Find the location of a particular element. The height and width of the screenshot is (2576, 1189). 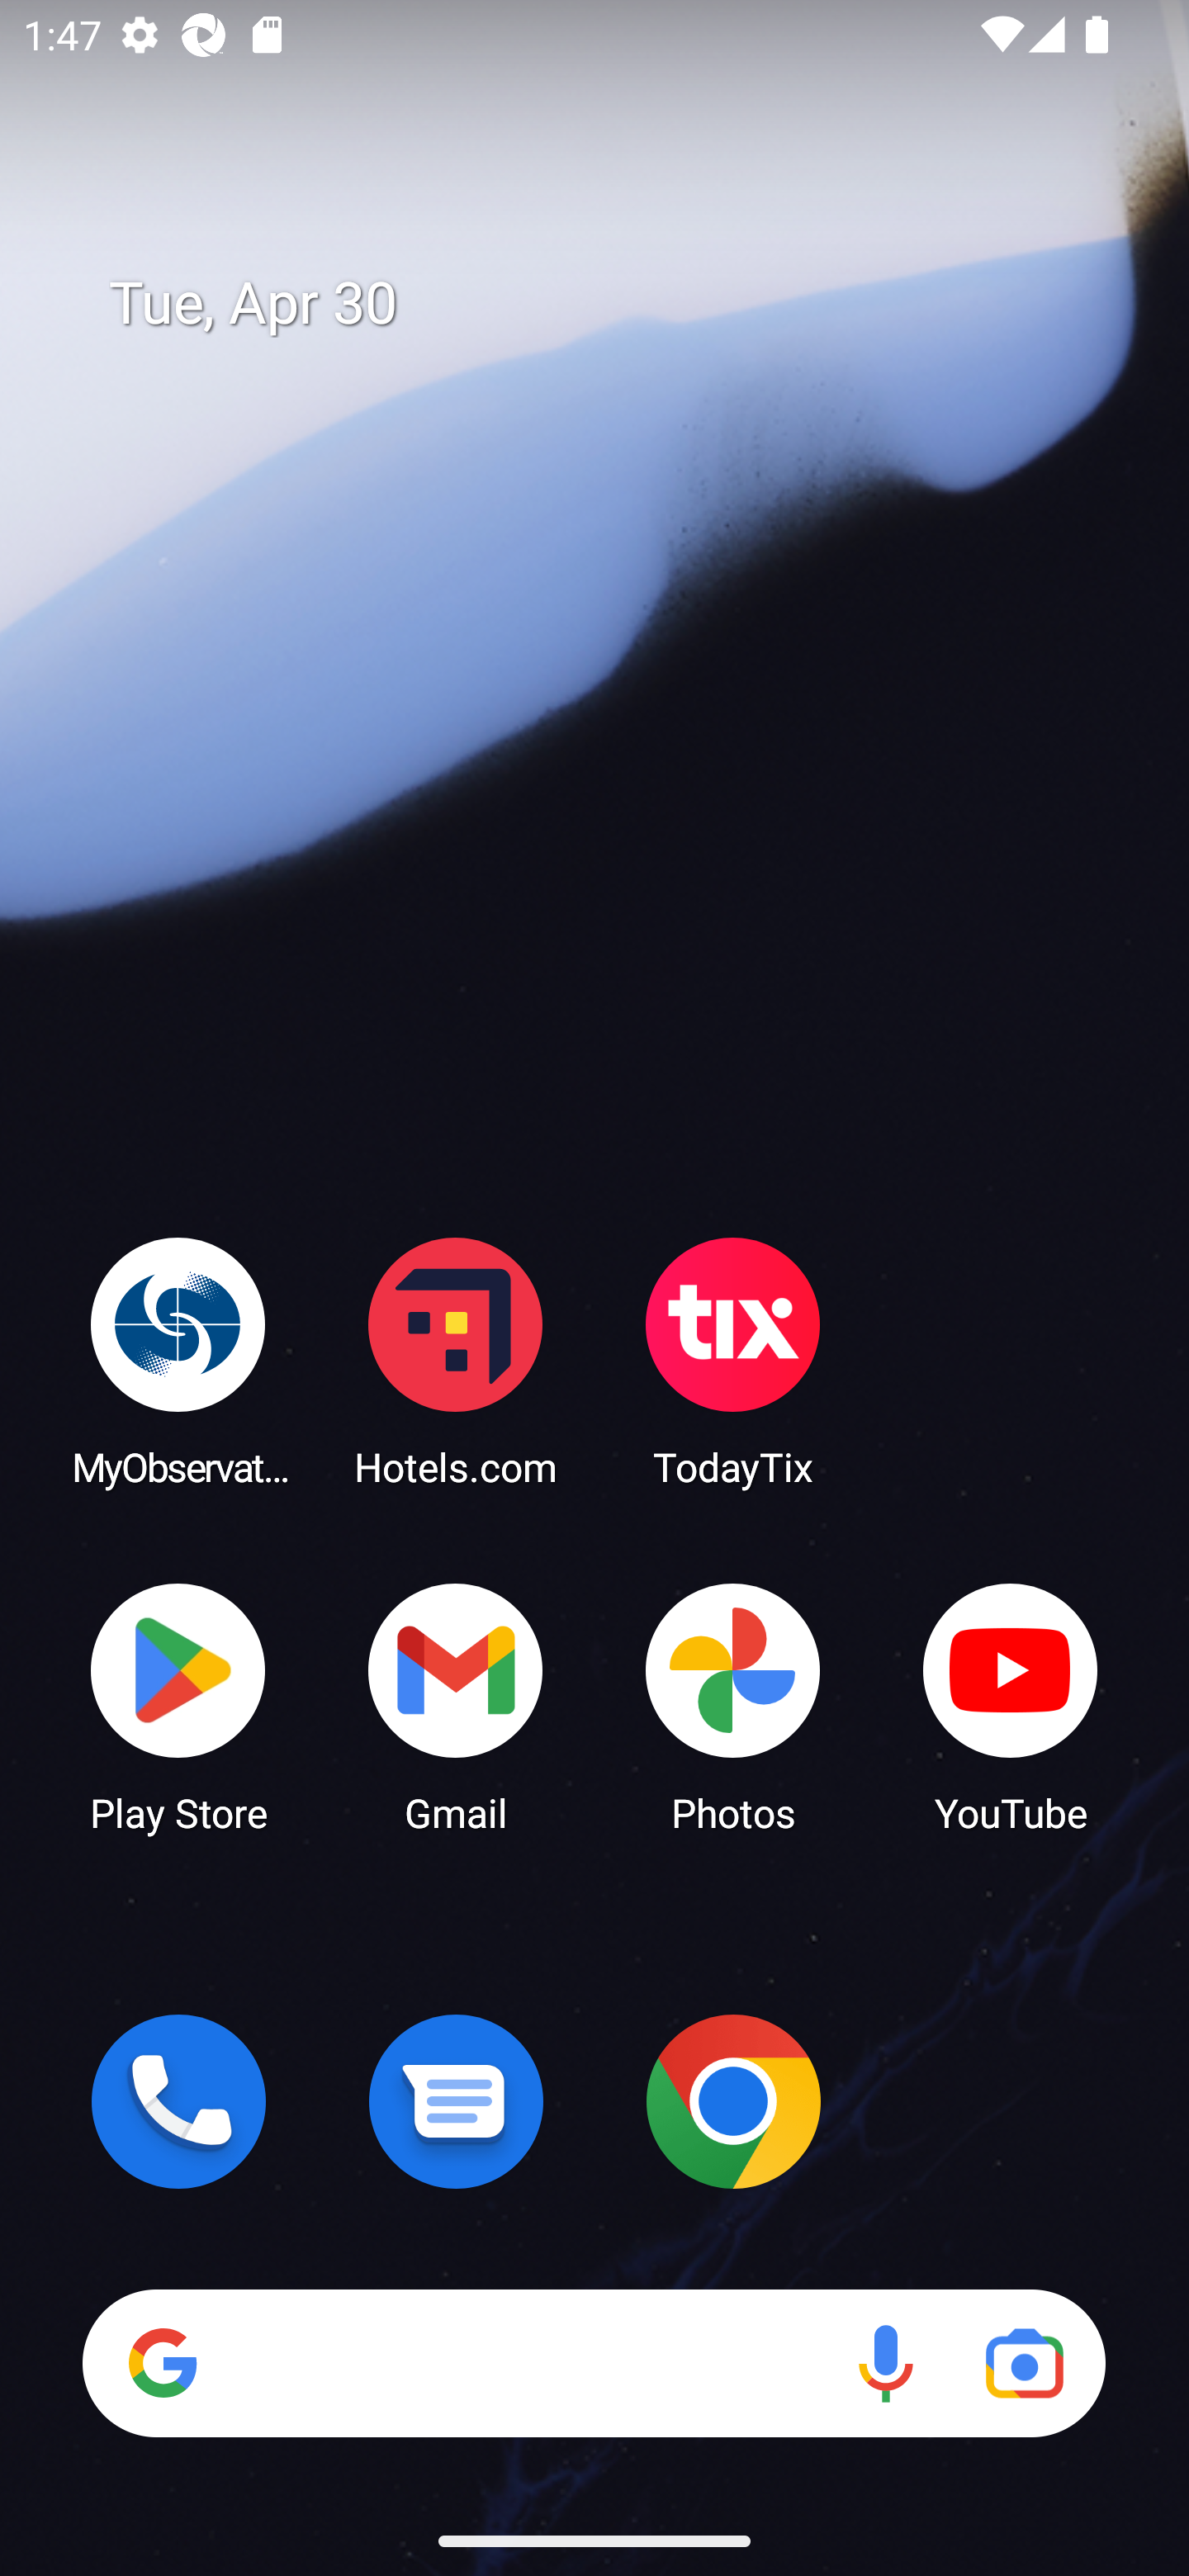

Hotels.com is located at coordinates (456, 1361).